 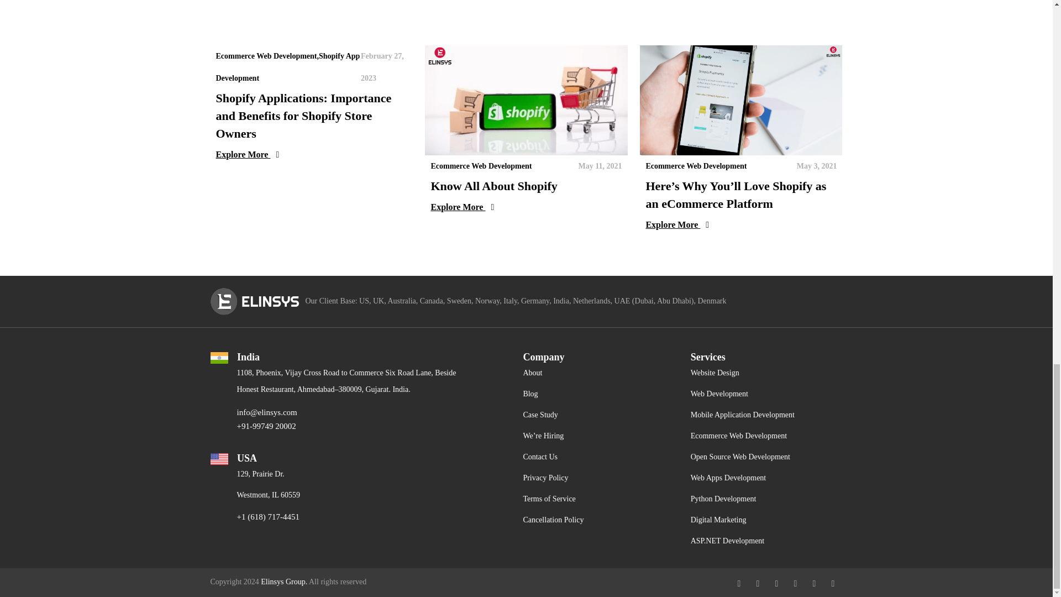 What do you see at coordinates (526, 207) in the screenshot?
I see `Explore More` at bounding box center [526, 207].